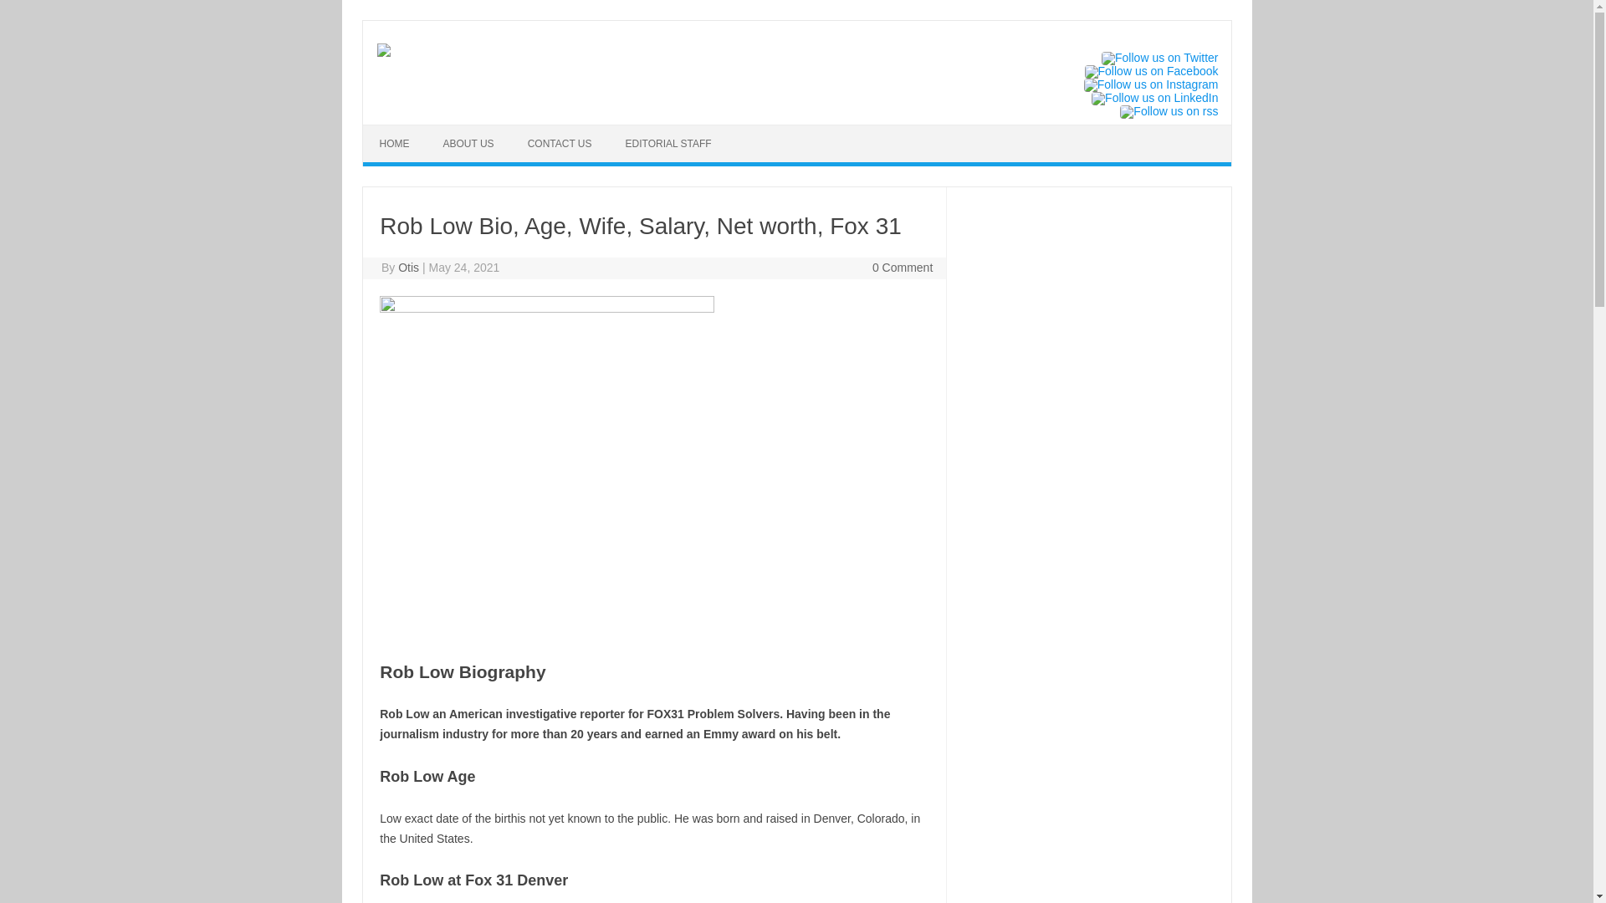  Describe the element at coordinates (559, 144) in the screenshot. I see `CONTACT US` at that location.